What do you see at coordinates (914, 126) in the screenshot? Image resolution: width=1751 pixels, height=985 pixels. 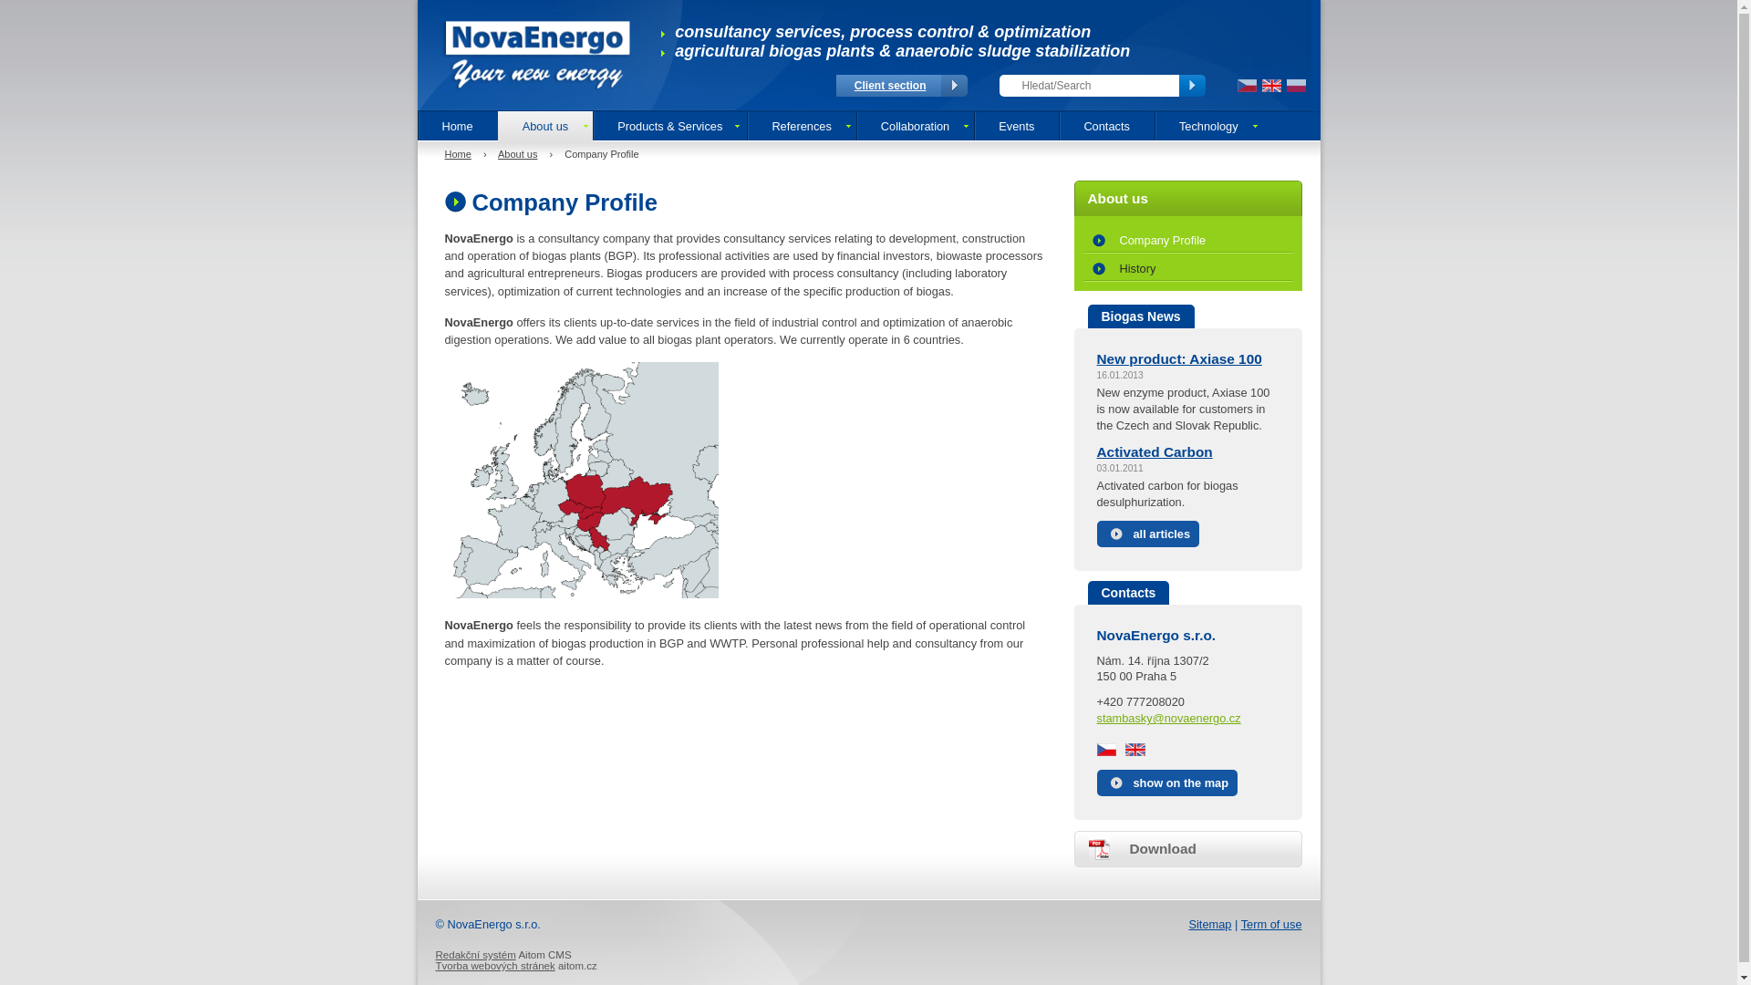 I see `Collaboration` at bounding box center [914, 126].